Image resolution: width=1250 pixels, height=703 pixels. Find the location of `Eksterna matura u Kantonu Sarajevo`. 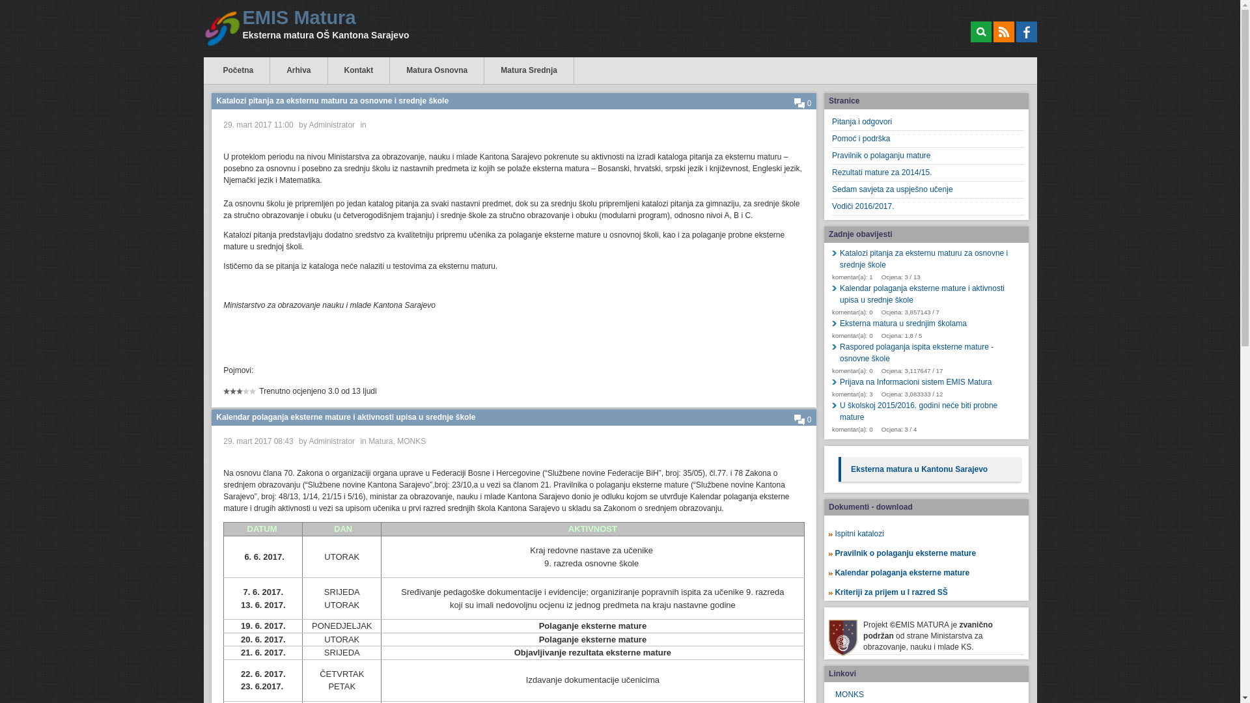

Eksterna matura u Kantonu Sarajevo is located at coordinates (919, 469).